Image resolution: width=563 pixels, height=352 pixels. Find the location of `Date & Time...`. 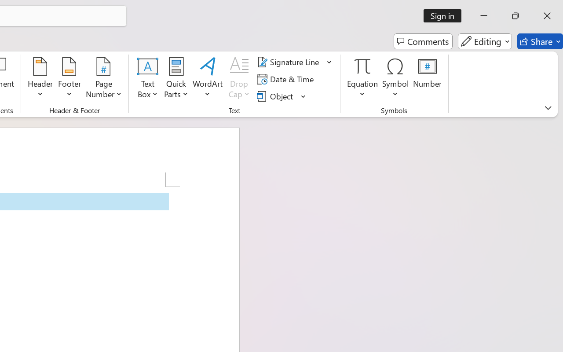

Date & Time... is located at coordinates (287, 79).